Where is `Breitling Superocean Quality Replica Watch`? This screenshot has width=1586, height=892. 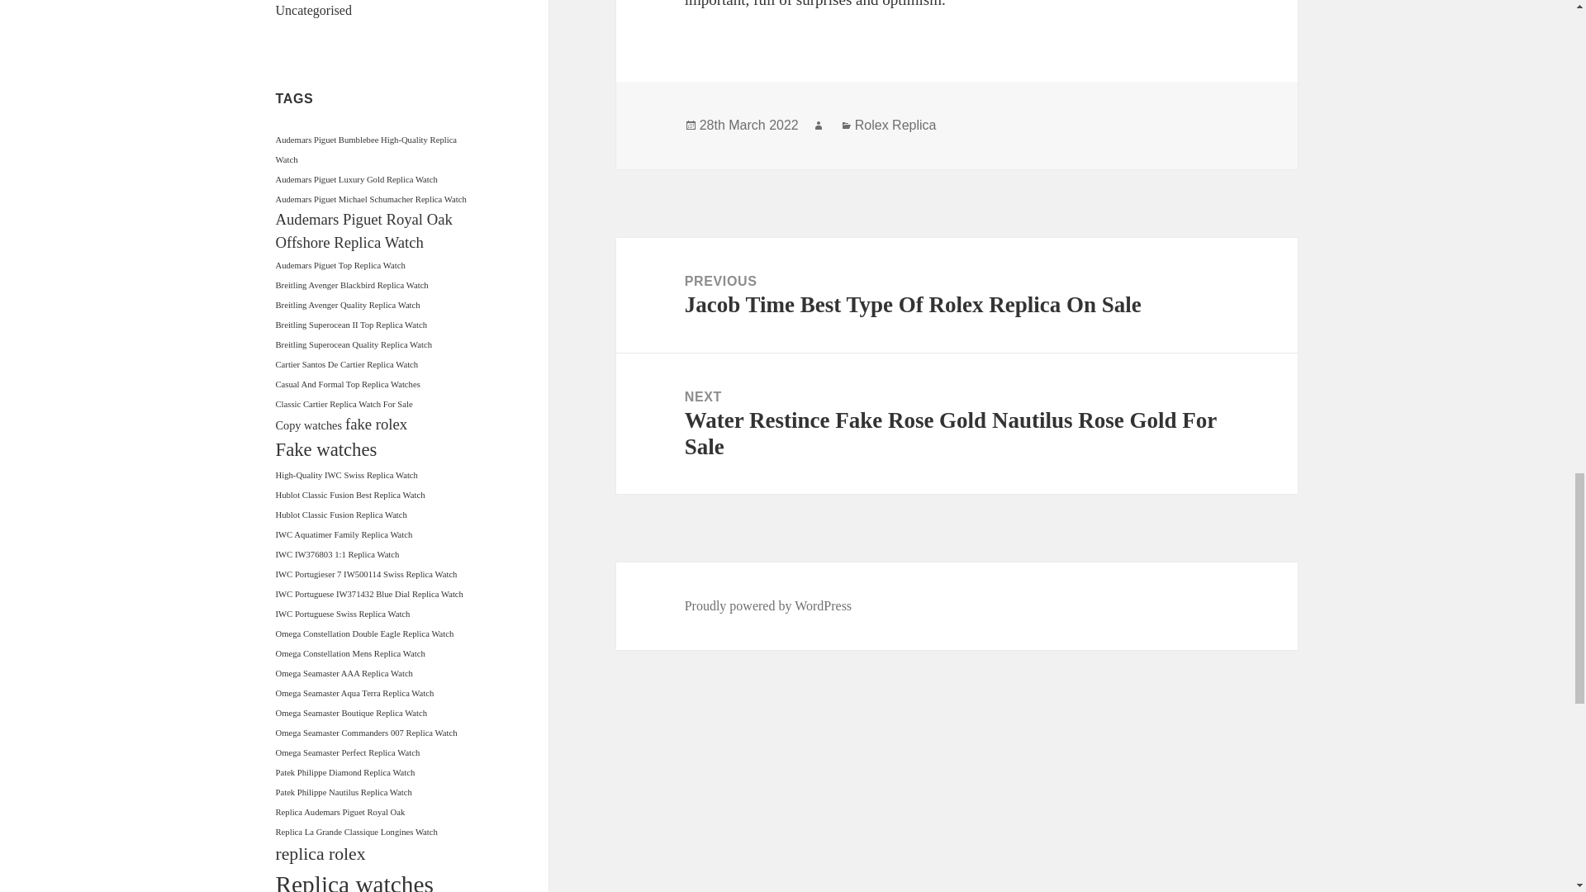
Breitling Superocean Quality Replica Watch is located at coordinates (354, 344).